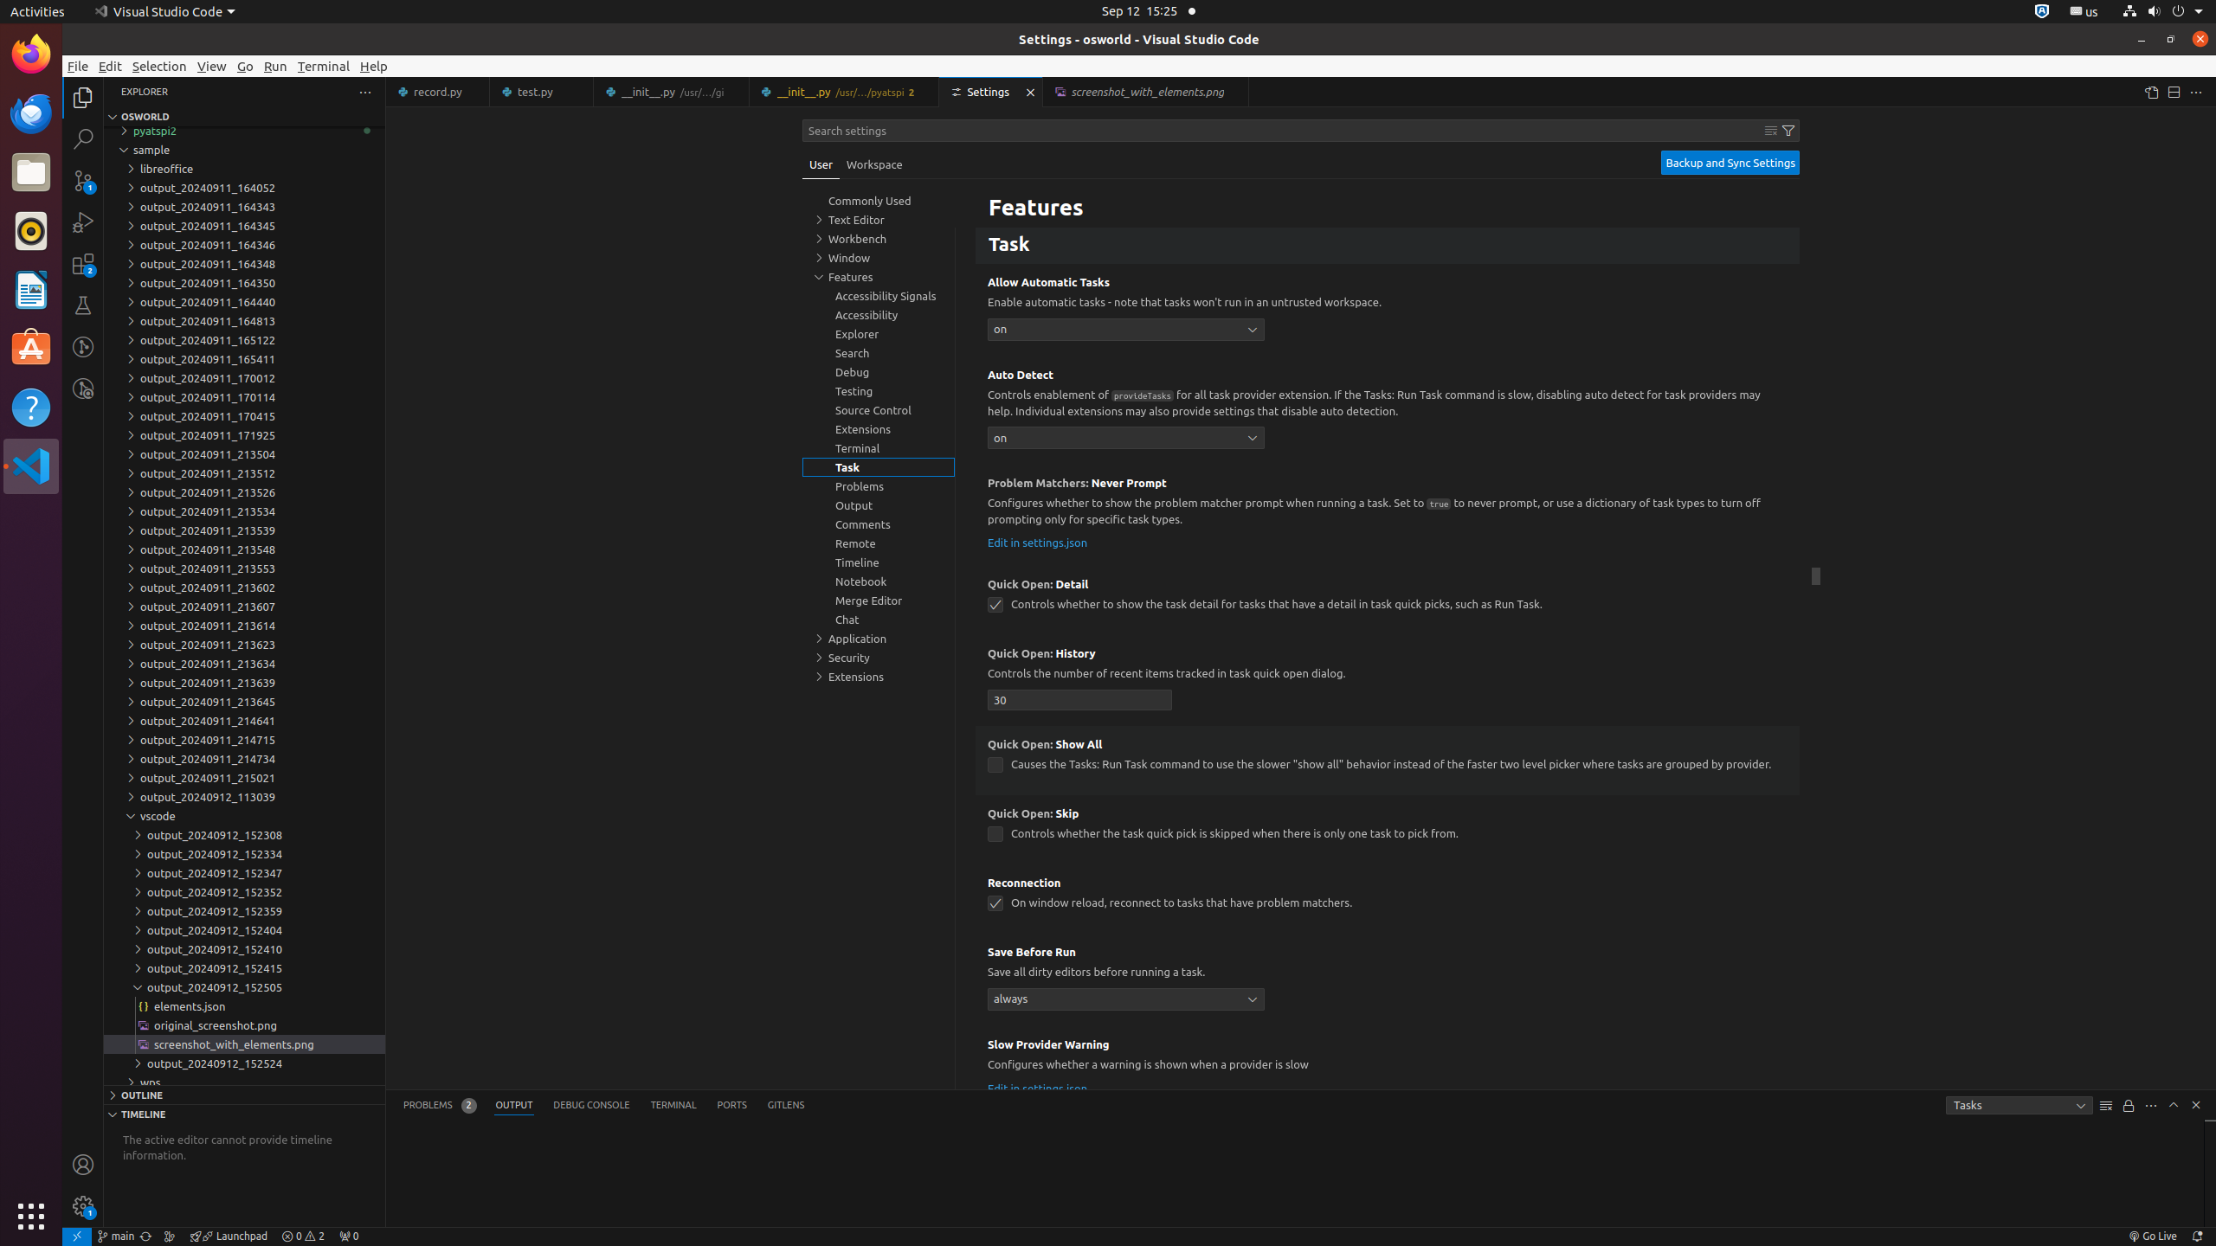  What do you see at coordinates (879, 277) in the screenshot?
I see `Features, group` at bounding box center [879, 277].